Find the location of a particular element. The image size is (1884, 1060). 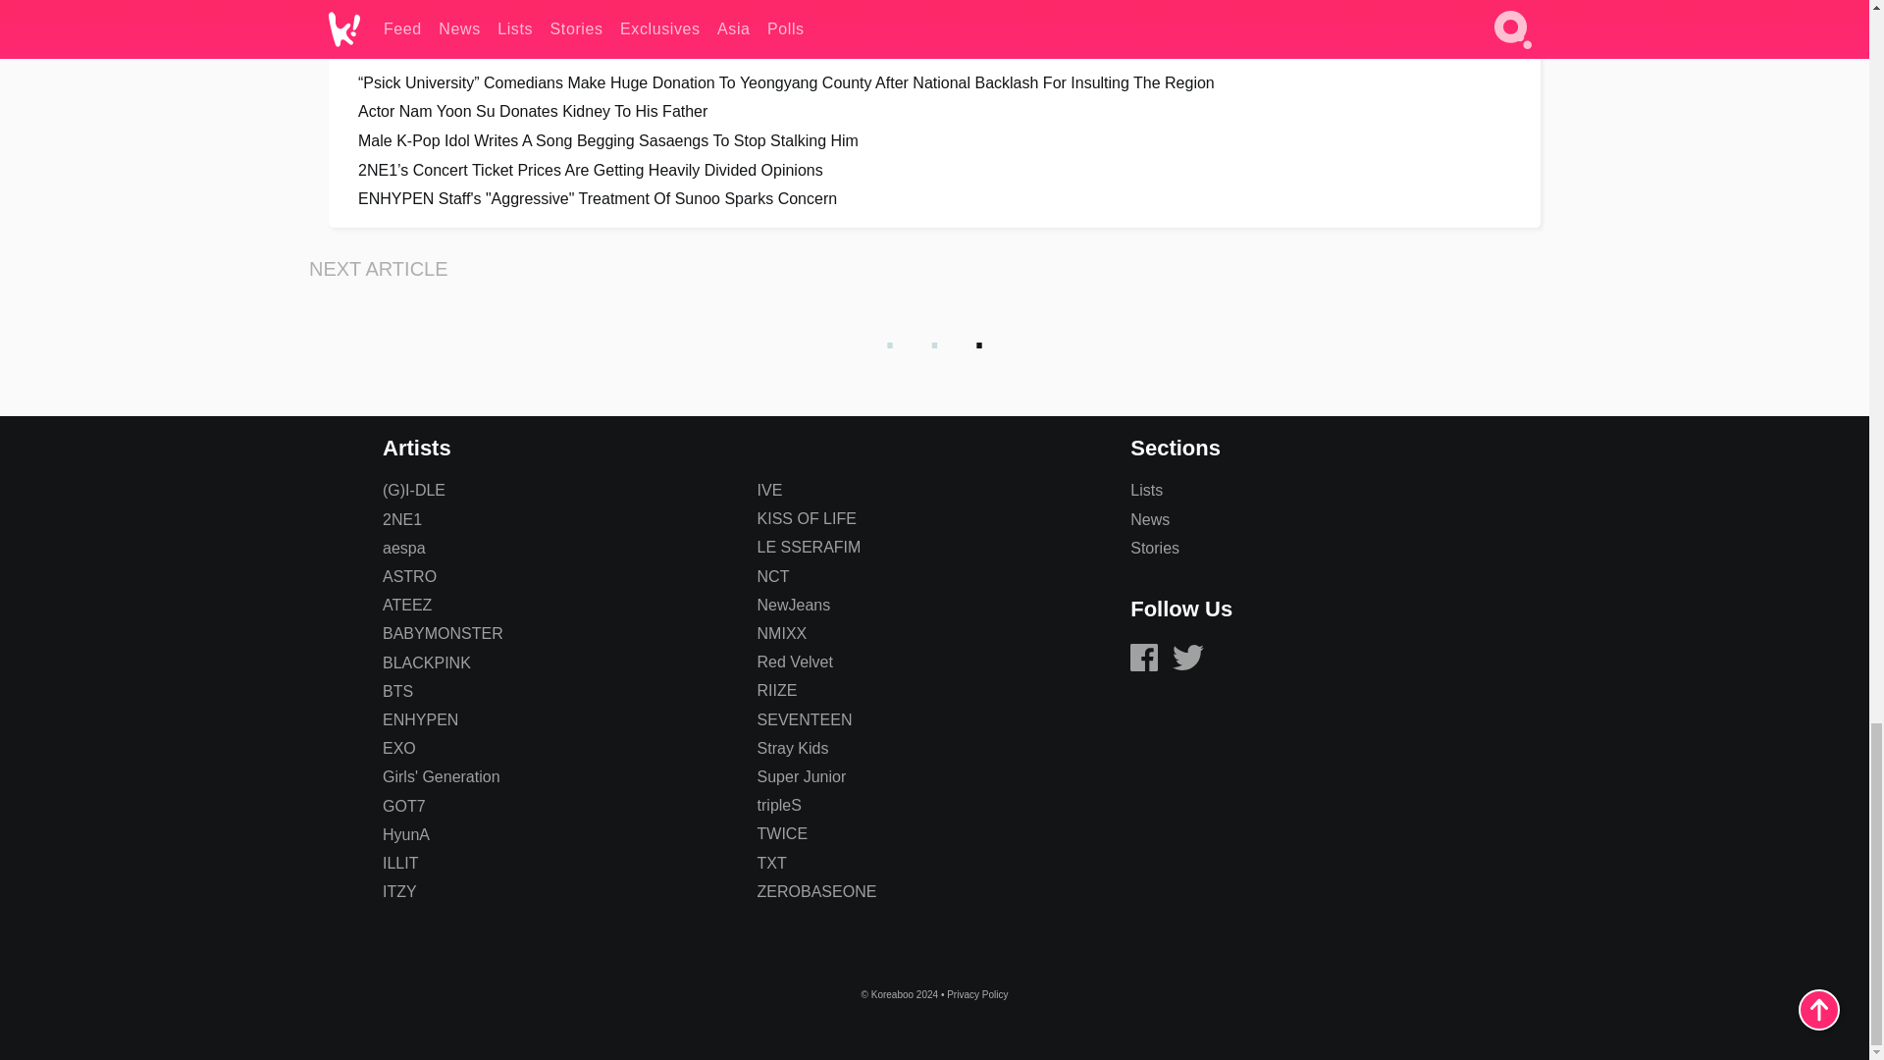

HyunA is located at coordinates (405, 834).